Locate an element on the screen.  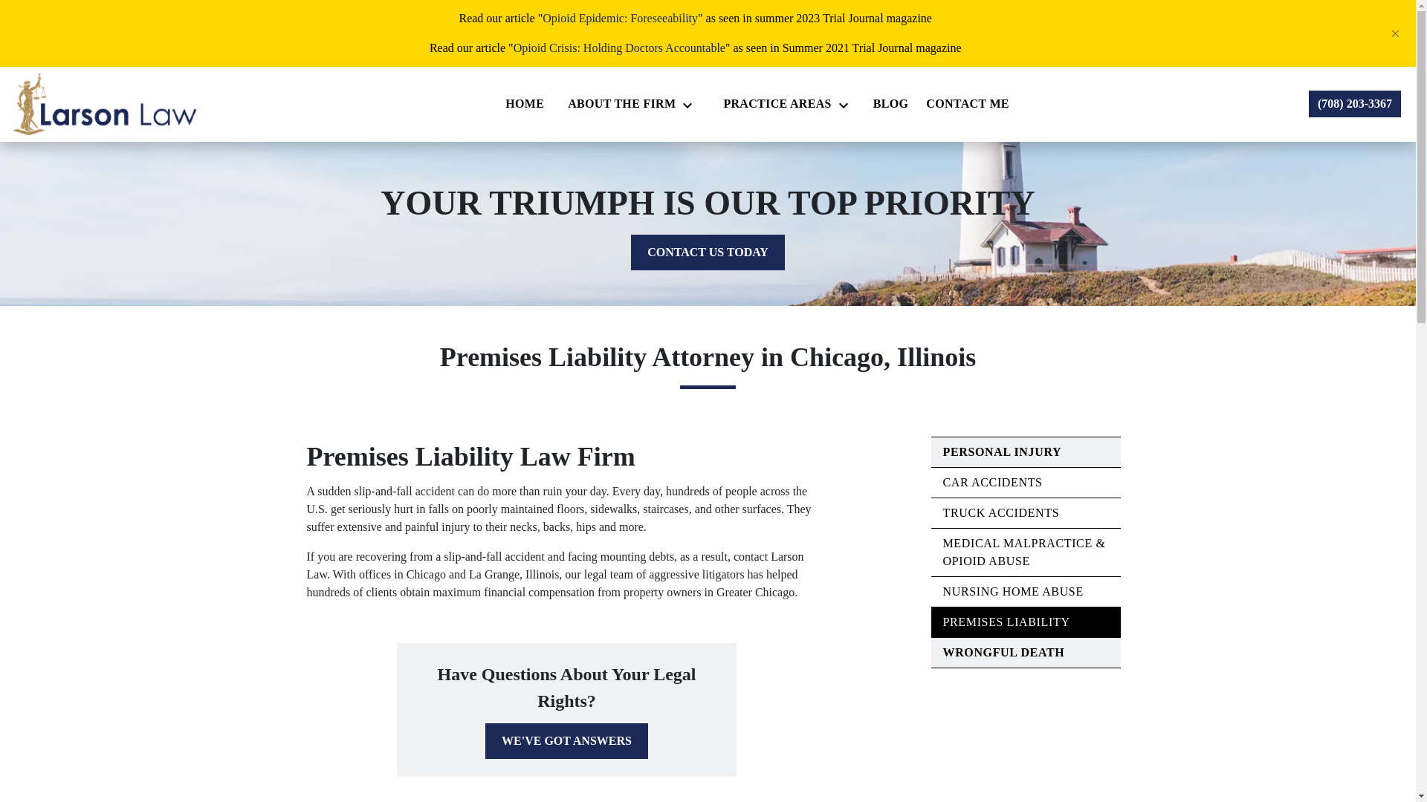
CONTACT US TODAY is located at coordinates (708, 252).